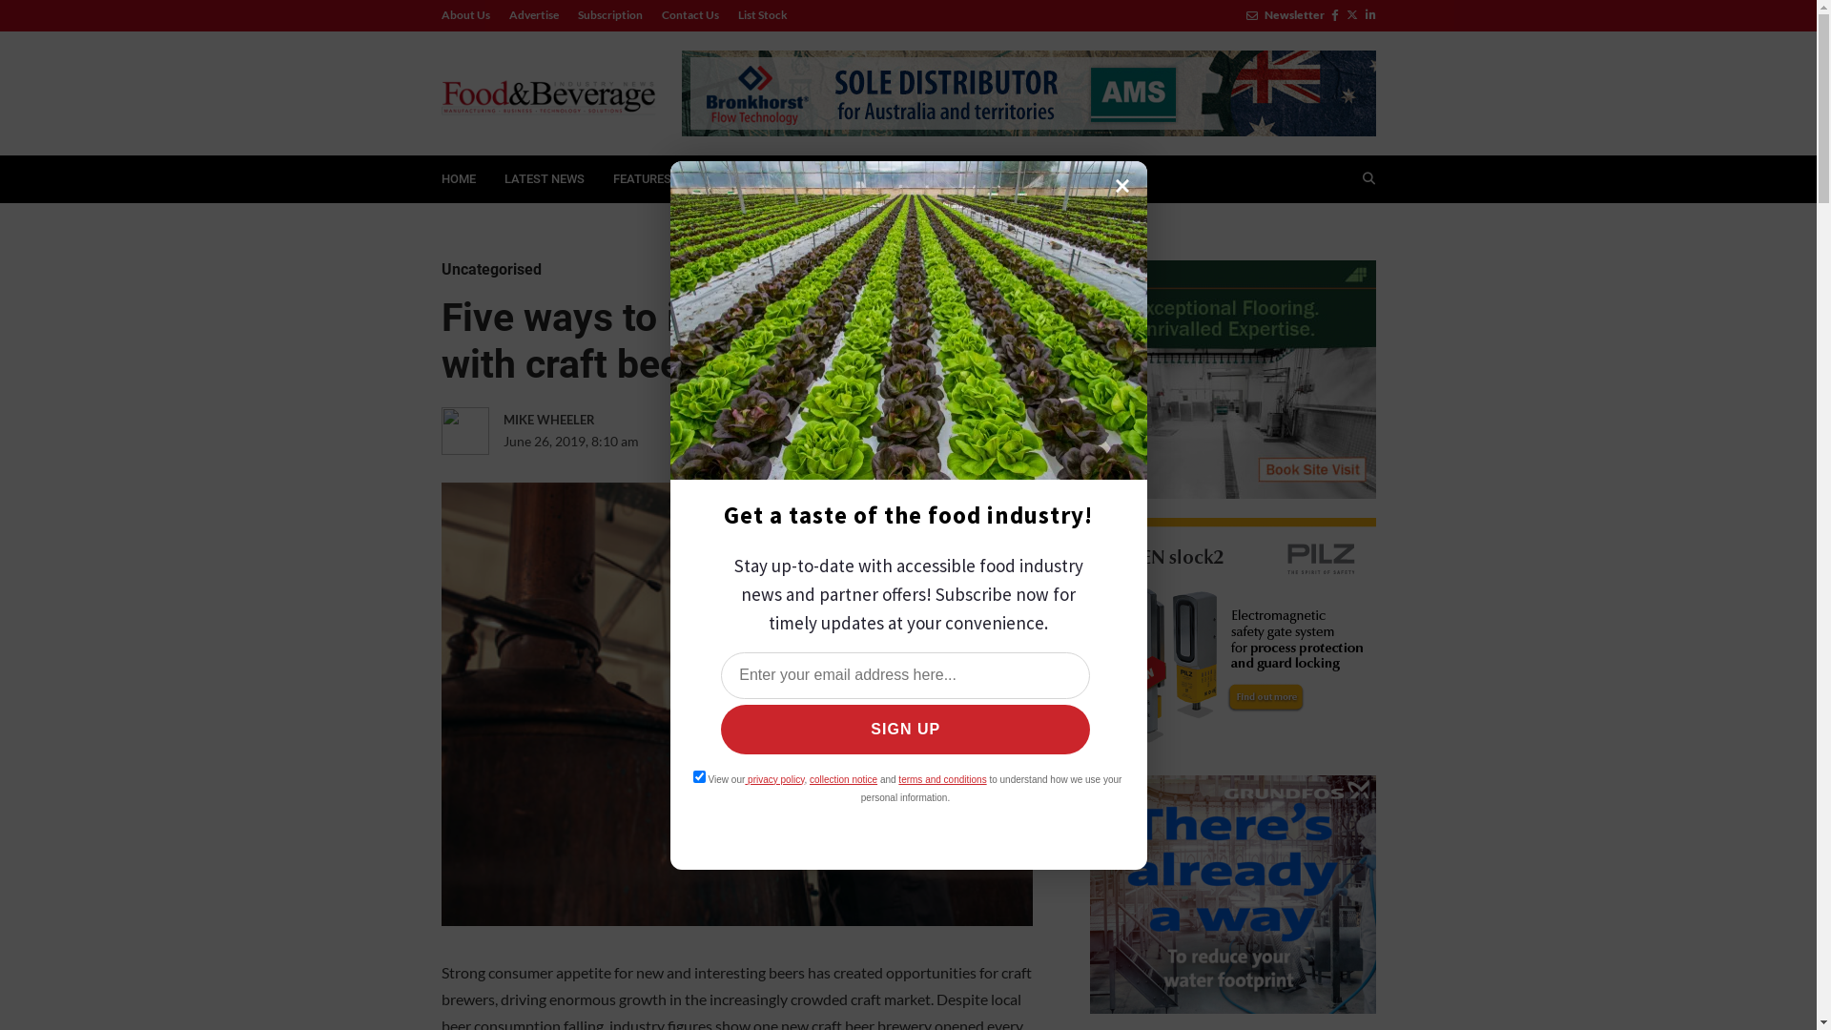 This screenshot has height=1030, width=1831. I want to click on LATEST NEWS, so click(545, 179).